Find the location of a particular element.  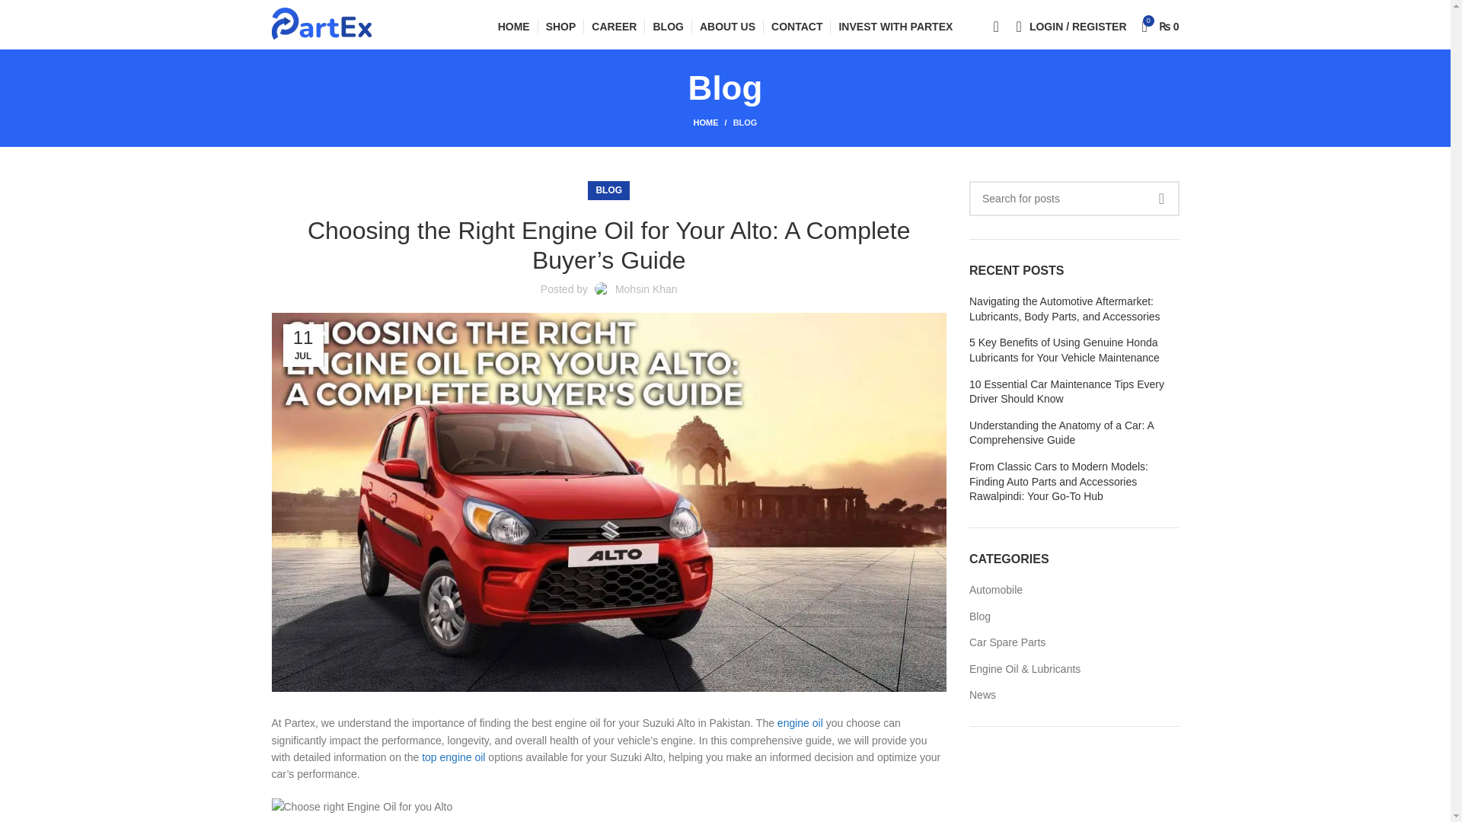

eng is located at coordinates (786, 722).